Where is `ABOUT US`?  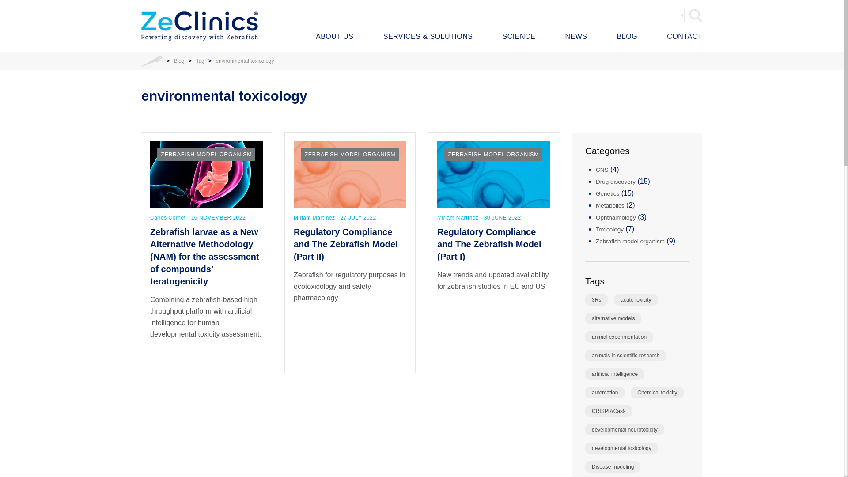 ABOUT US is located at coordinates (334, 37).